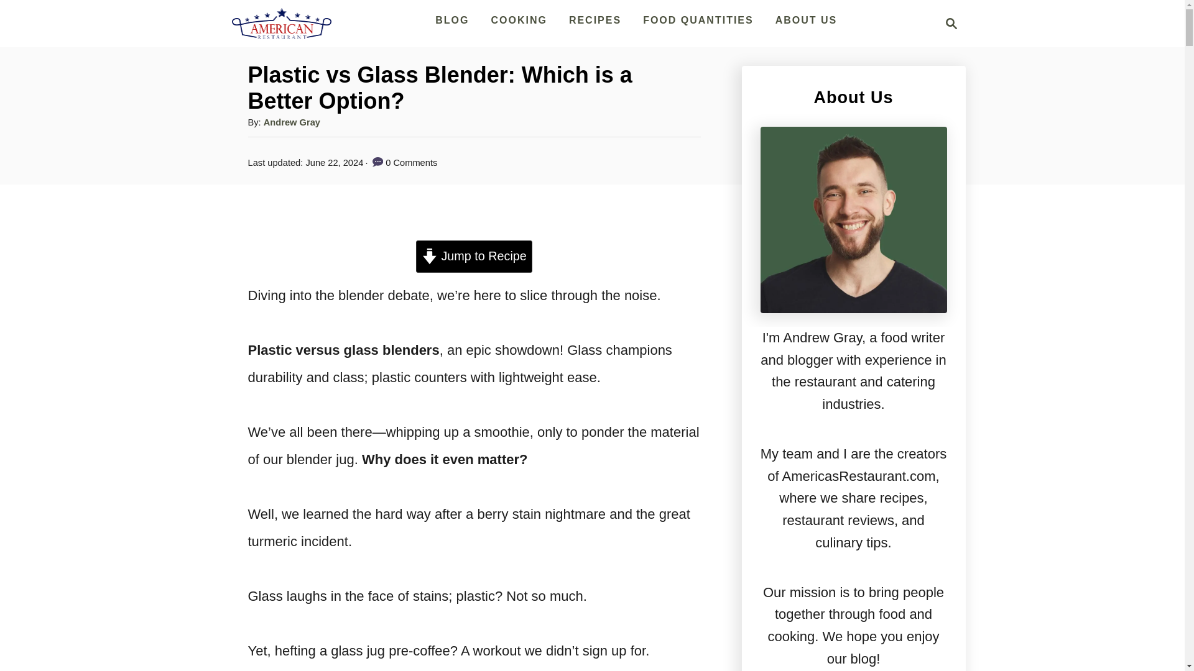 The image size is (1194, 671). Describe the element at coordinates (806, 20) in the screenshot. I see `ABOUT US` at that location.